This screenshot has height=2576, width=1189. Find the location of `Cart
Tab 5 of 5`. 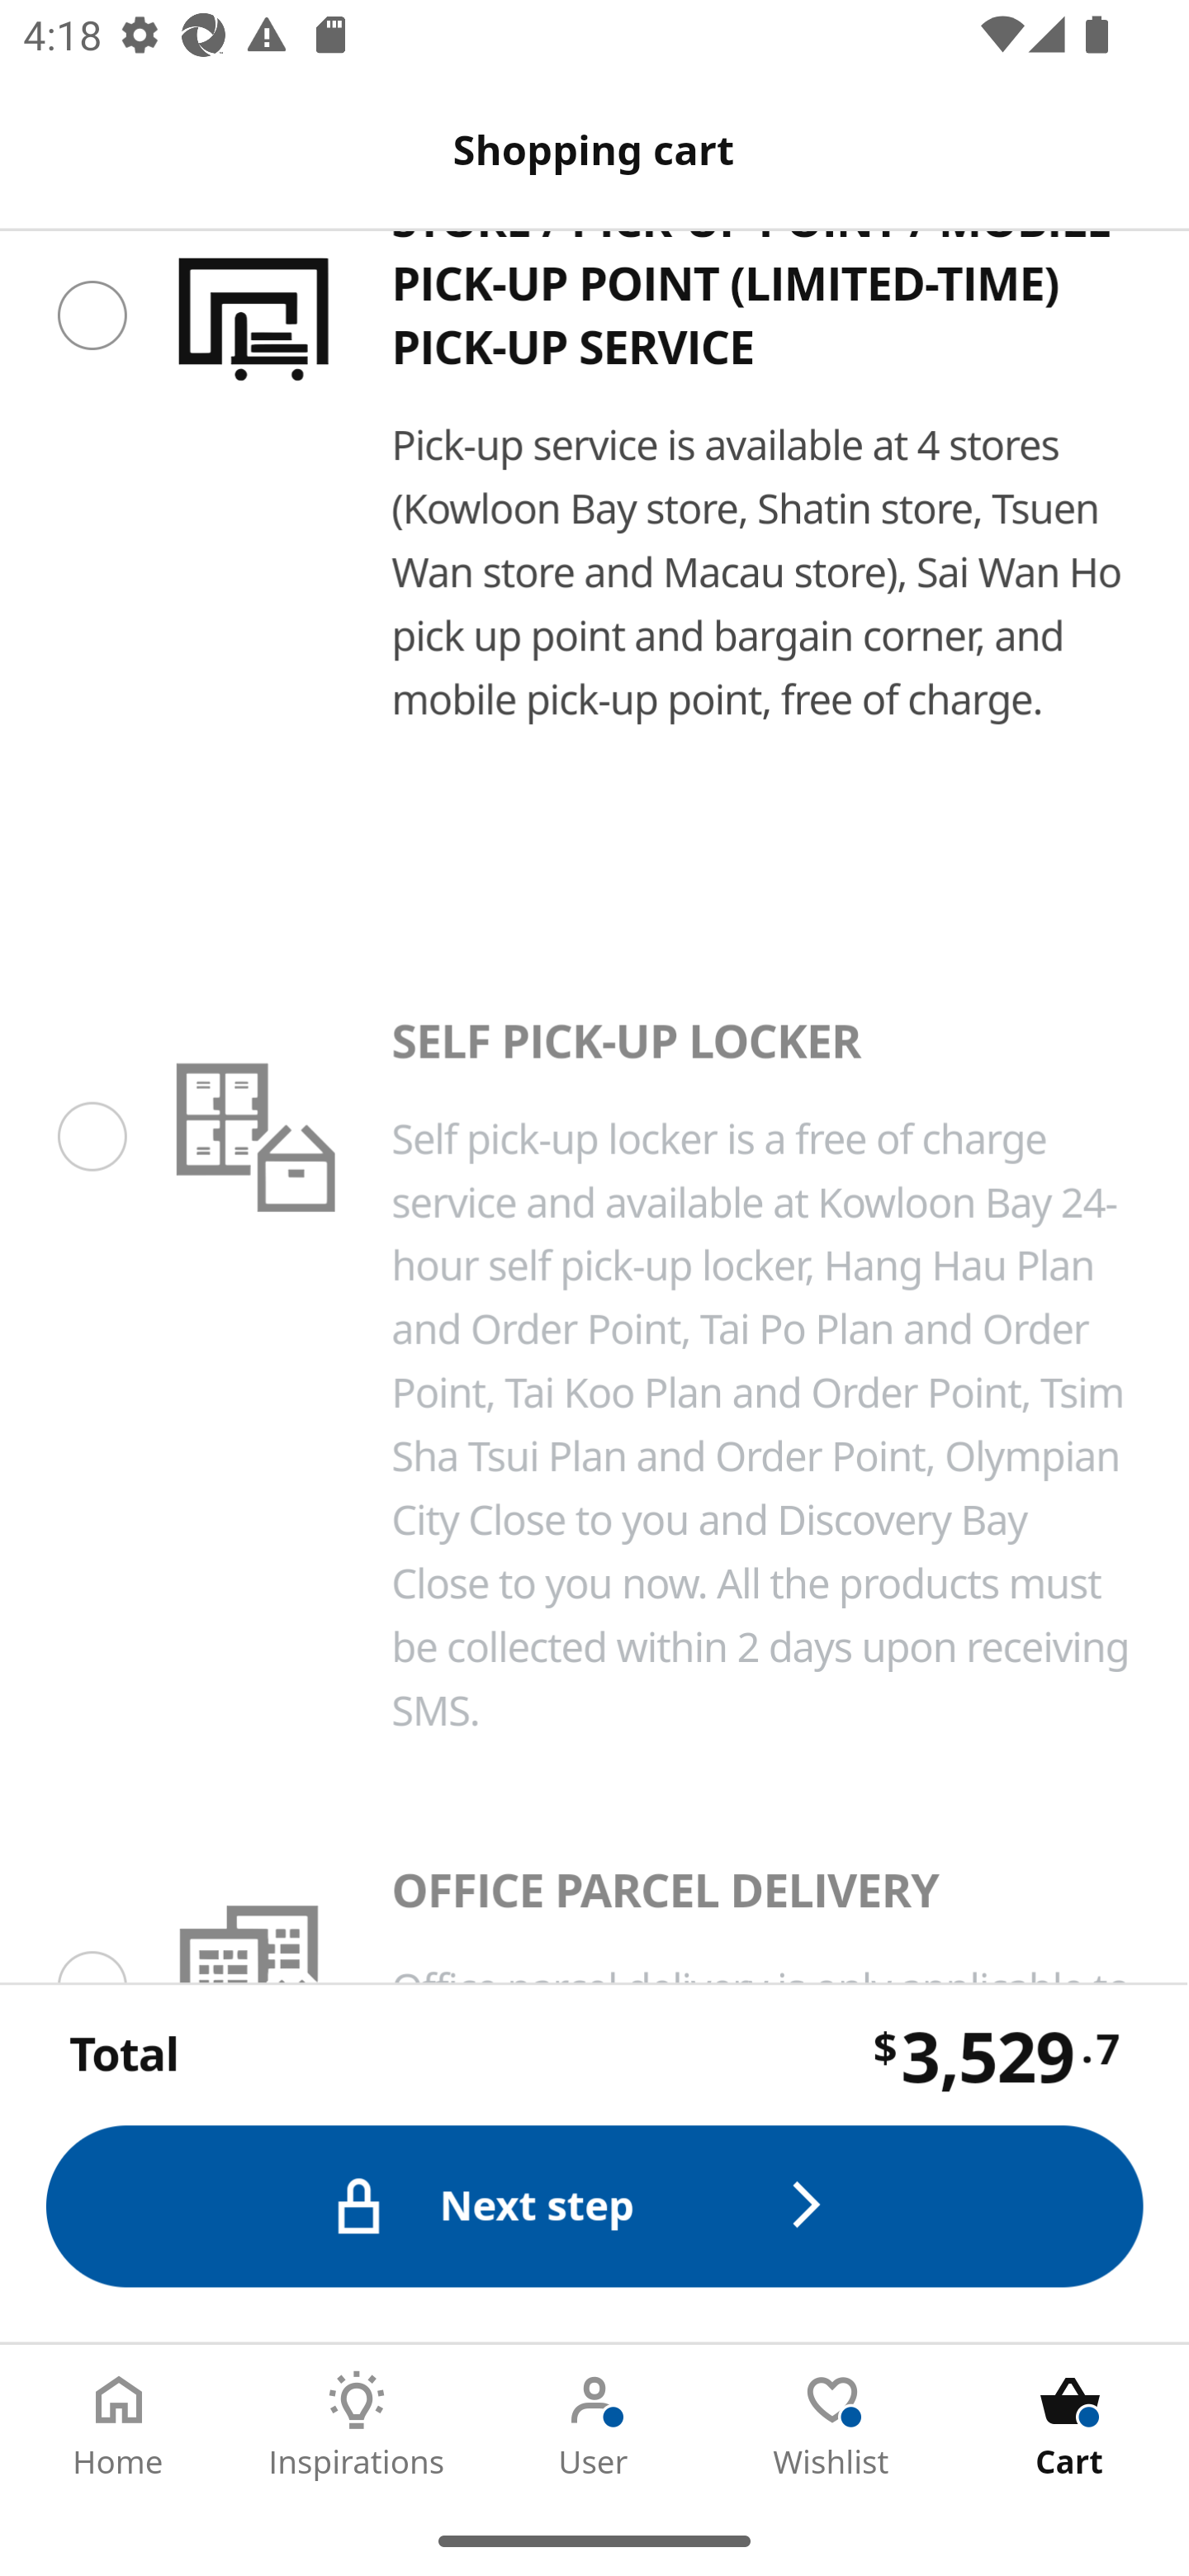

Cart
Tab 5 of 5 is located at coordinates (1070, 2425).